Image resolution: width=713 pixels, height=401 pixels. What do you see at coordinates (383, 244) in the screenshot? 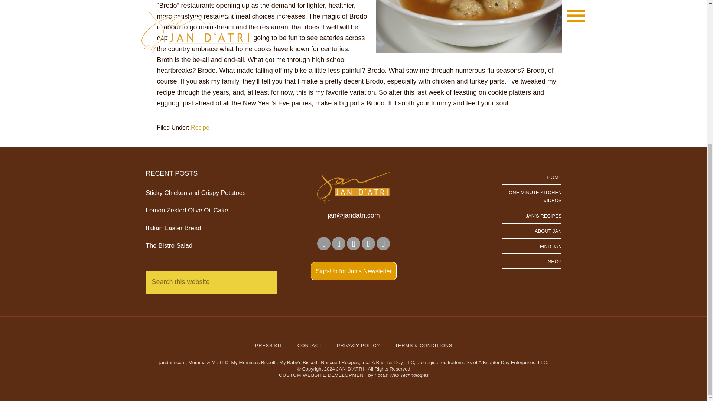
I see `Twitter` at bounding box center [383, 244].